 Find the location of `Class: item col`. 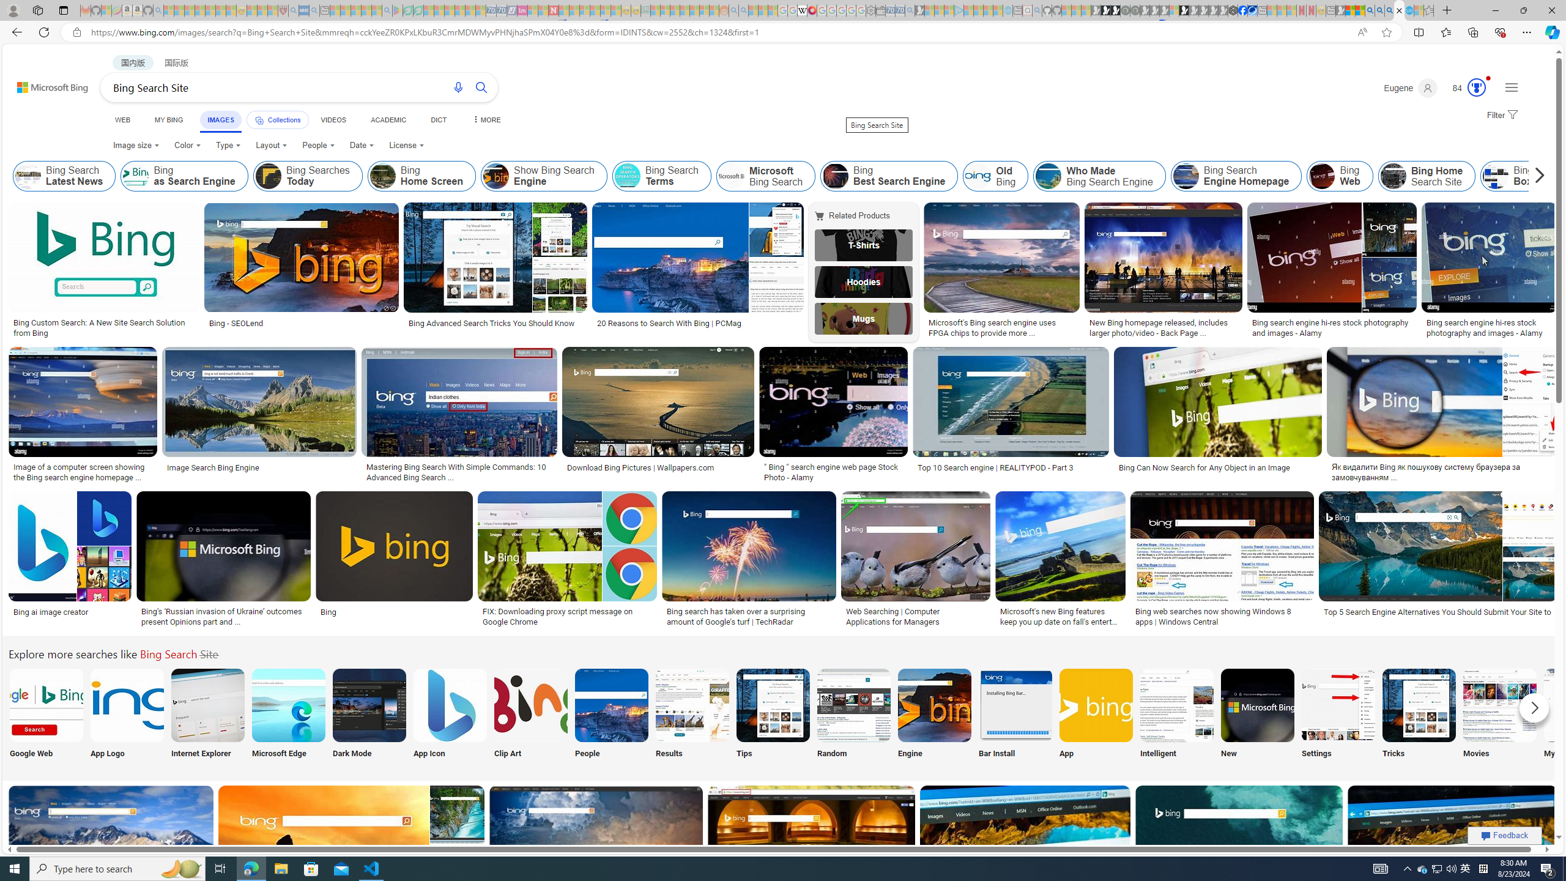

Class: item col is located at coordinates (1531, 176).